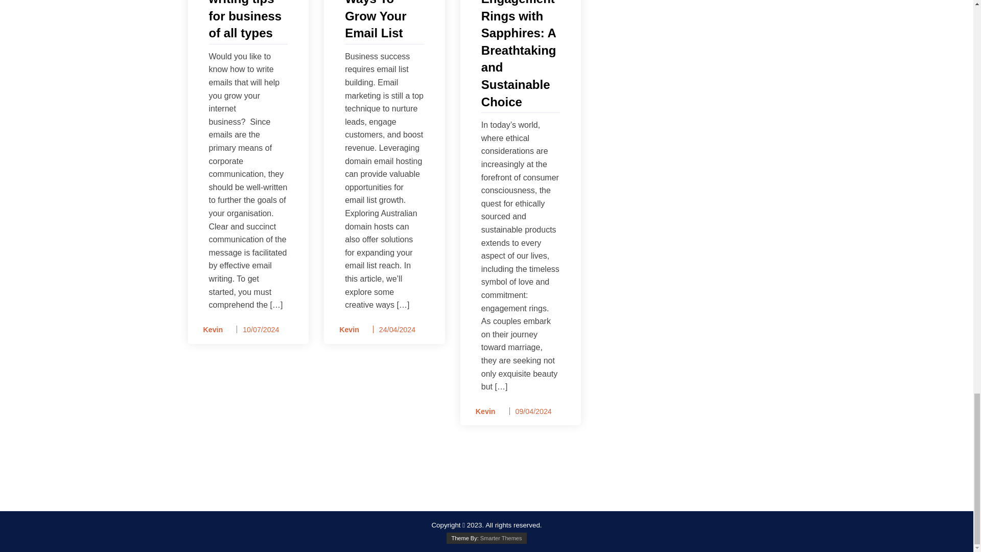 The width and height of the screenshot is (981, 552). What do you see at coordinates (384, 21) in the screenshot?
I see `Creative Ways To Grow Your Email List` at bounding box center [384, 21].